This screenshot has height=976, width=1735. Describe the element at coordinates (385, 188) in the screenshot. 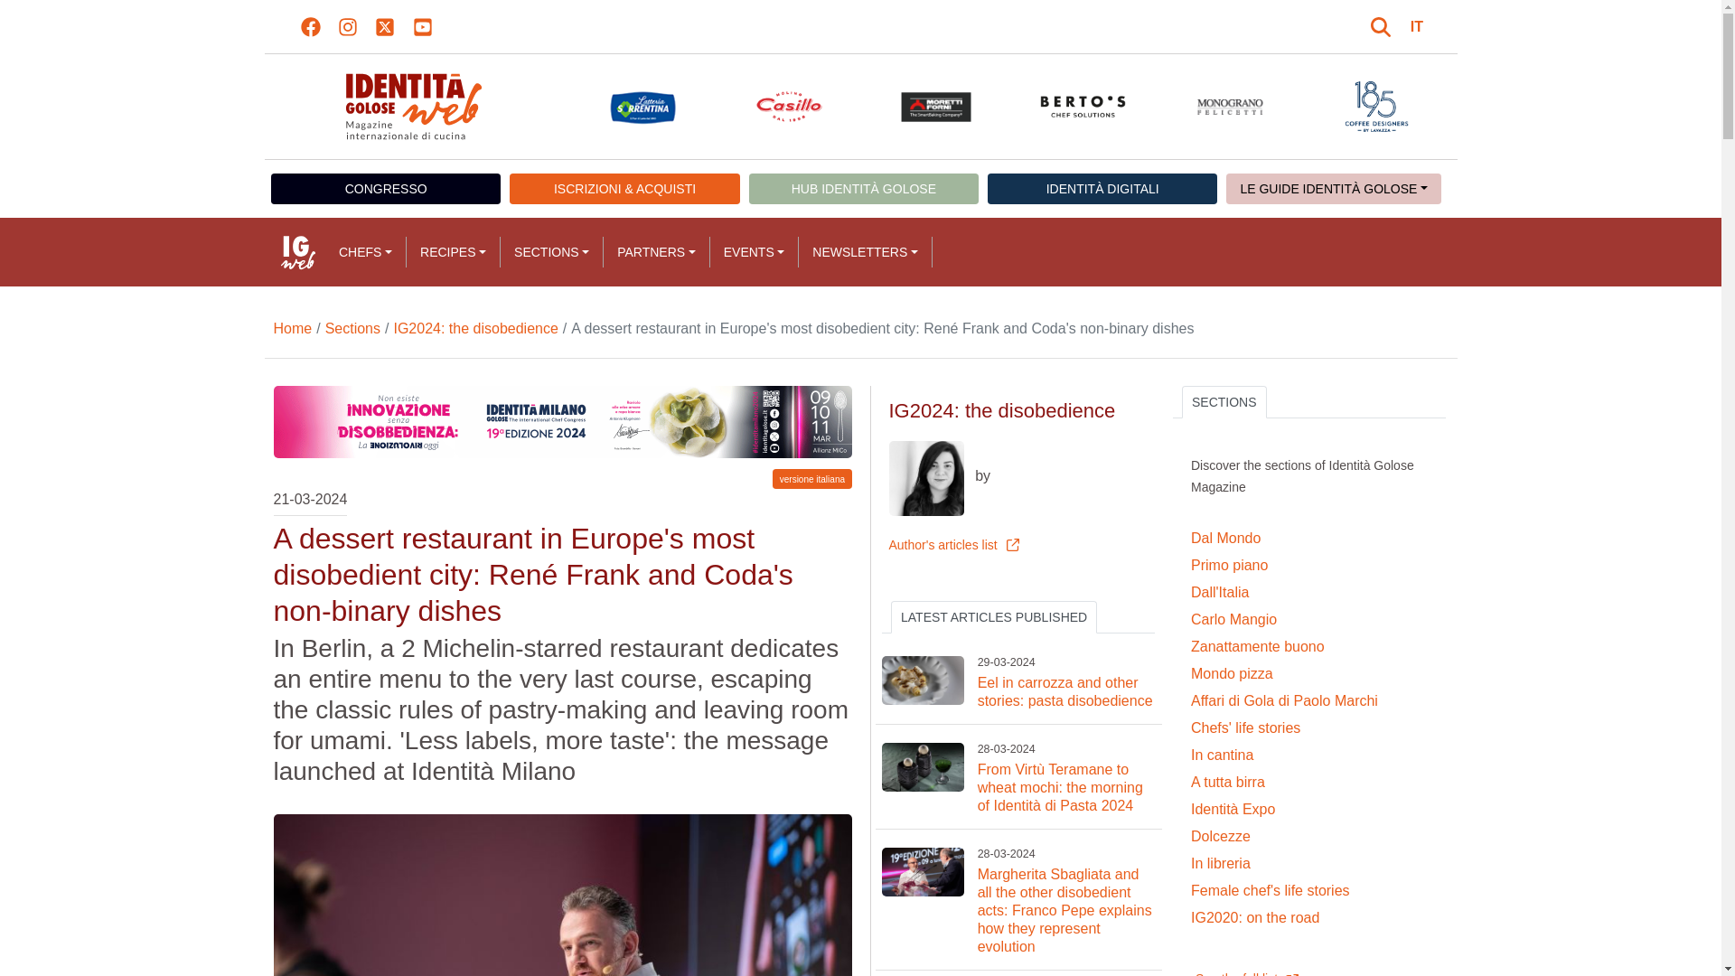

I see `CONGRESSO` at that location.